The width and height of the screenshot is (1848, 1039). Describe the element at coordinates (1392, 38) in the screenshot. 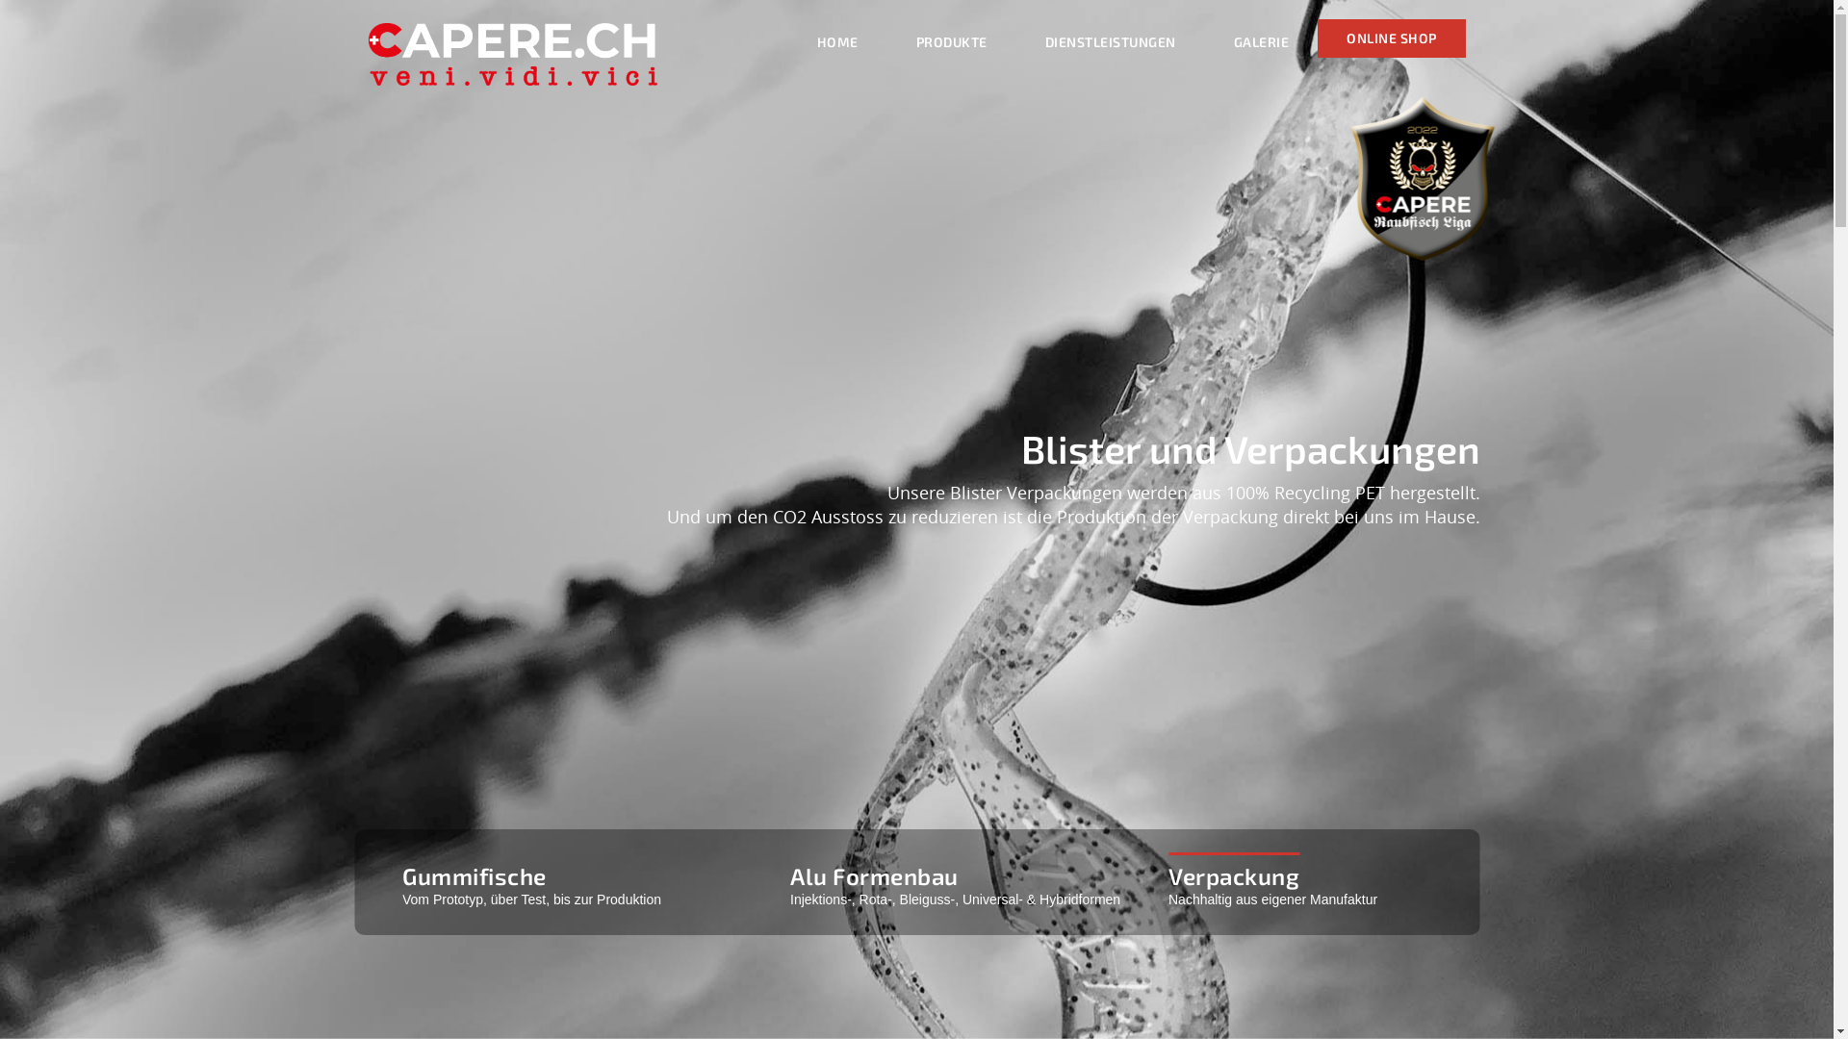

I see `ONLINE SHOP` at that location.